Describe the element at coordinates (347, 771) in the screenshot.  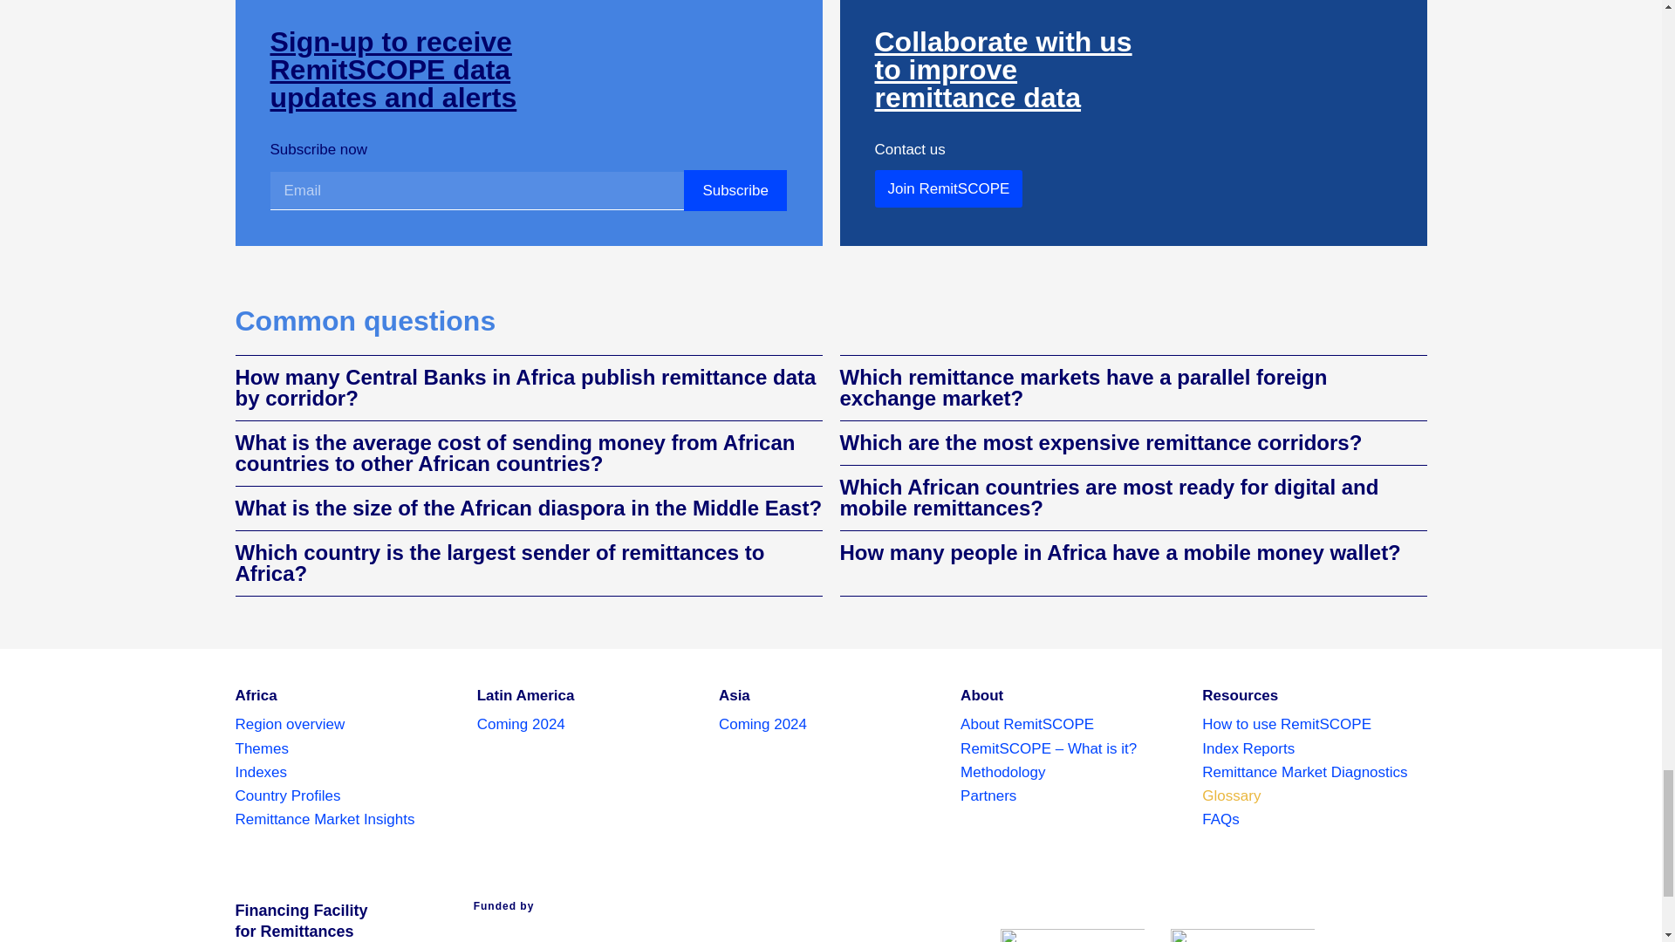
I see `Indexes` at that location.